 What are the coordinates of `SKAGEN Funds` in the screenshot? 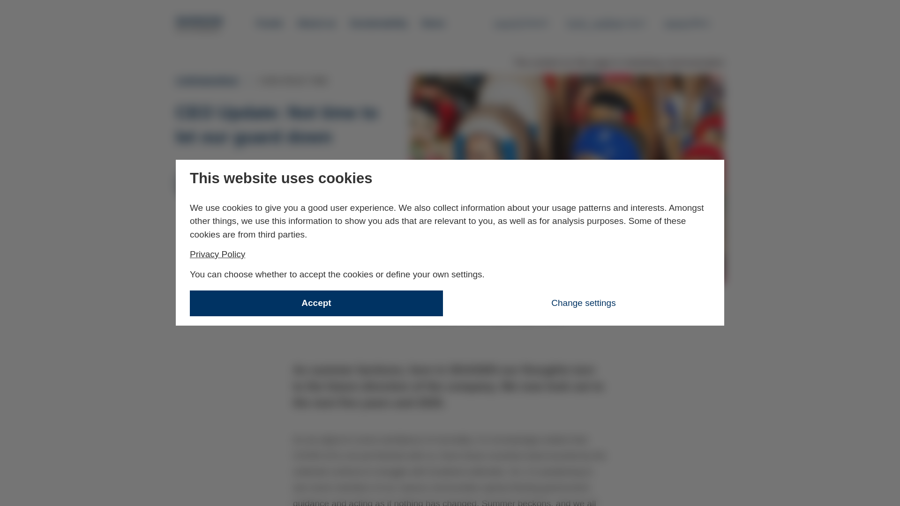 It's located at (379, 23).